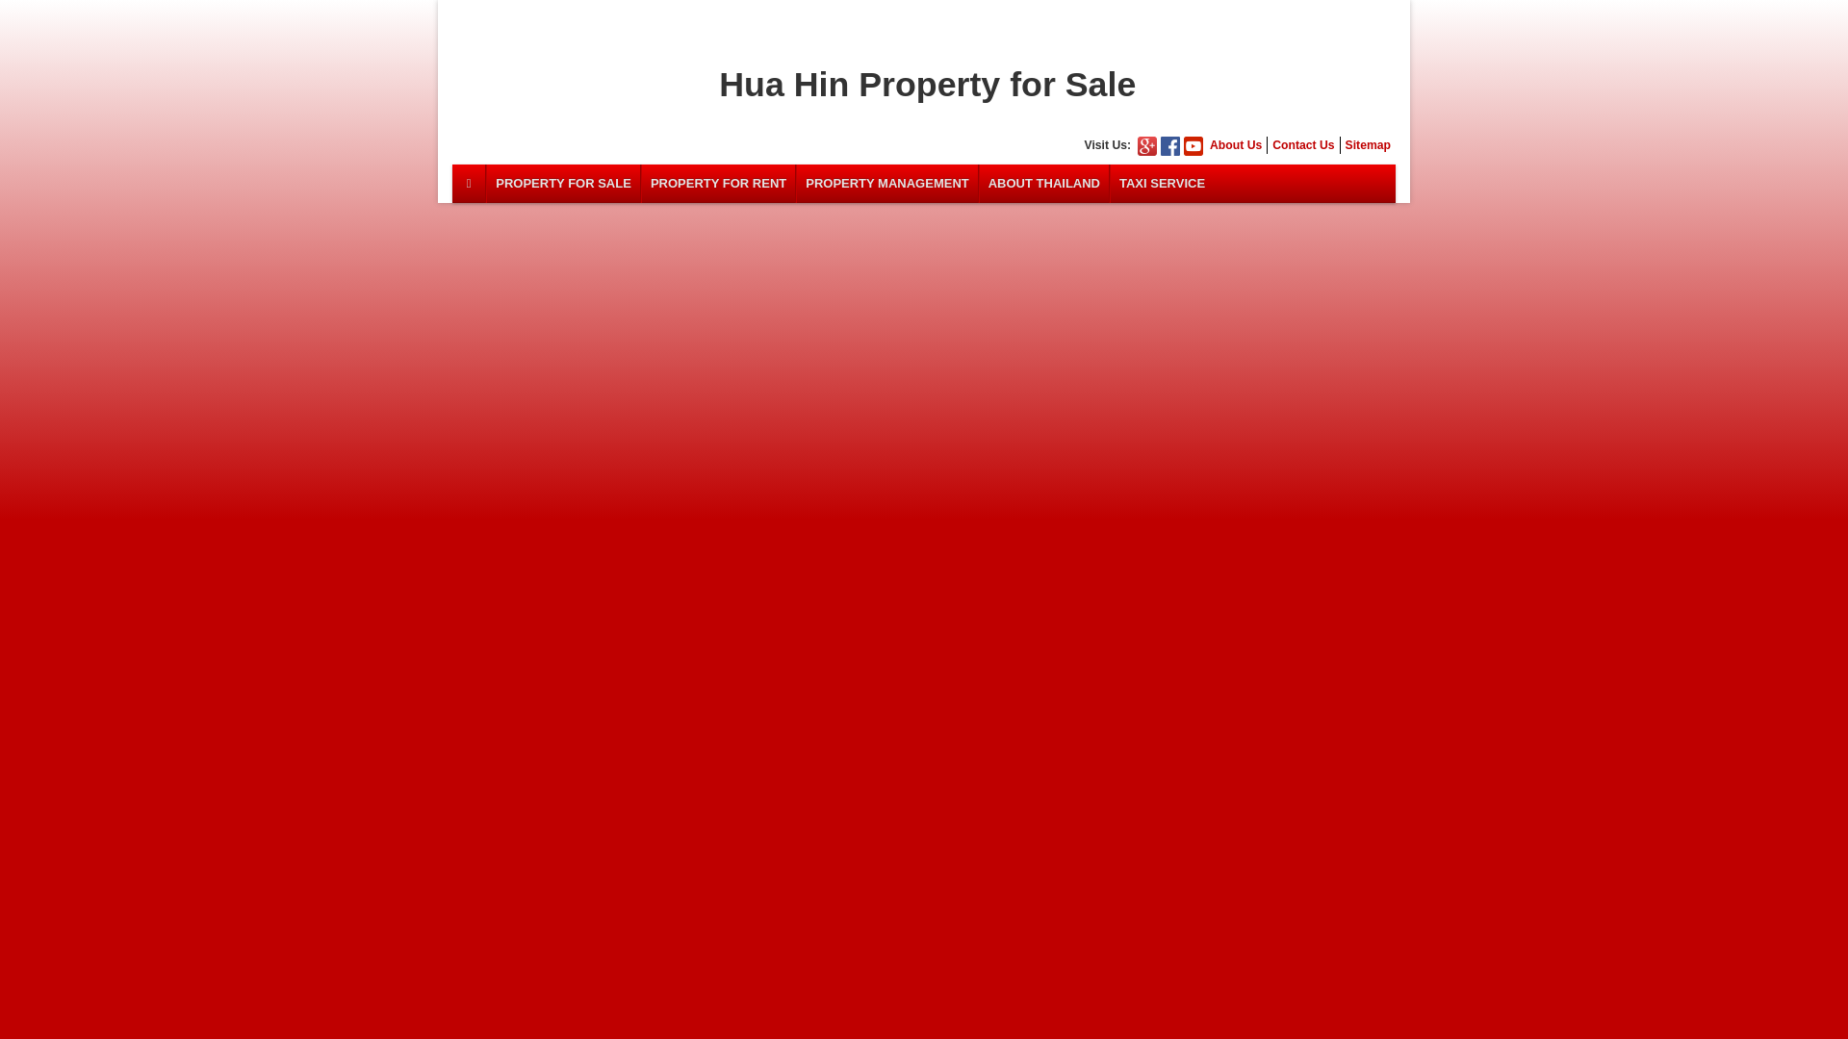  I want to click on PROPERTY MANAGEMENT, so click(886, 183).